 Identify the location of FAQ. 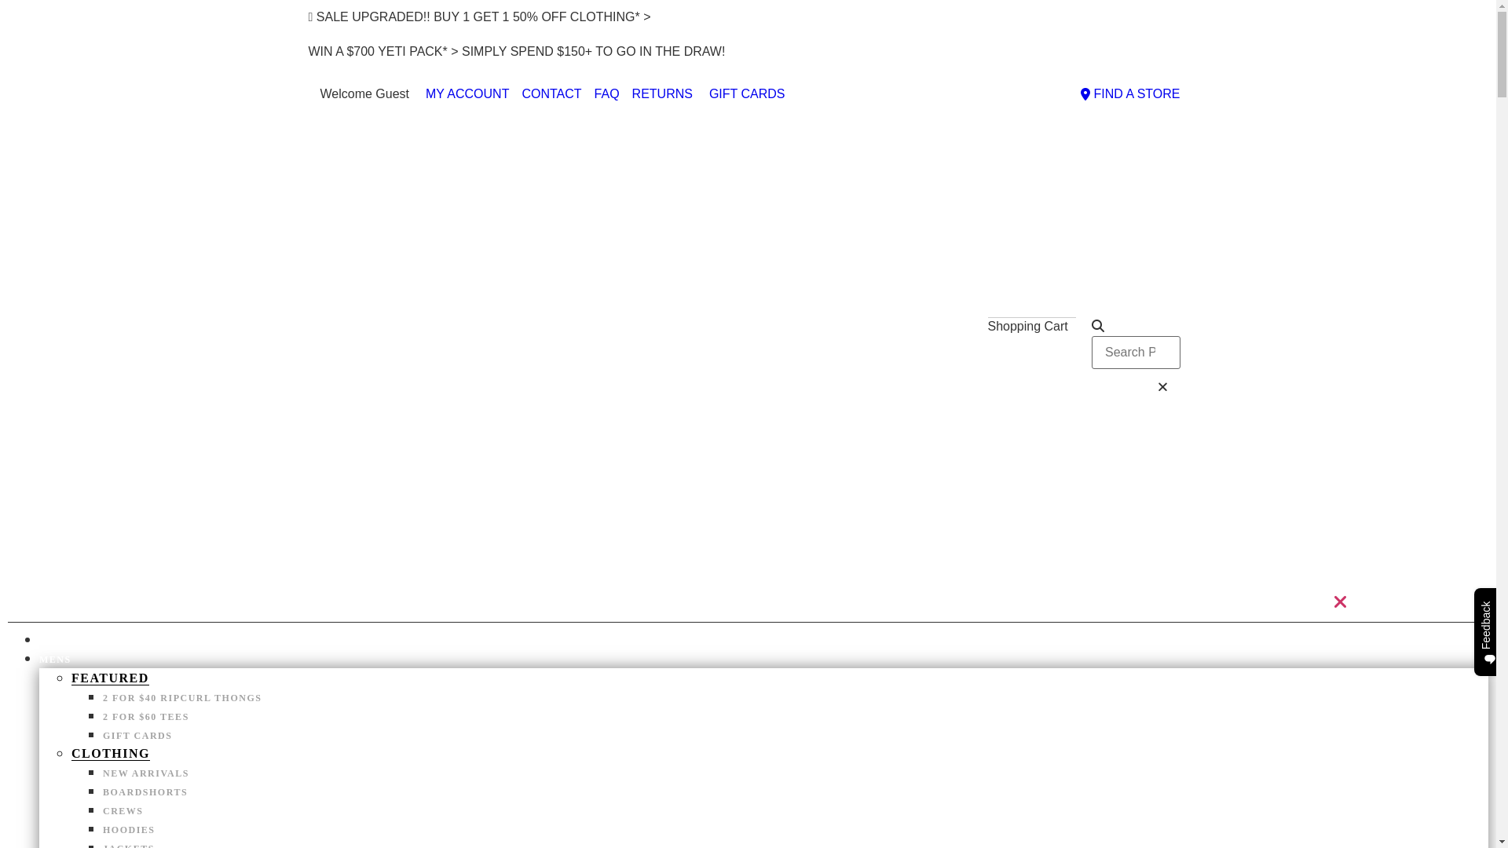
(607, 94).